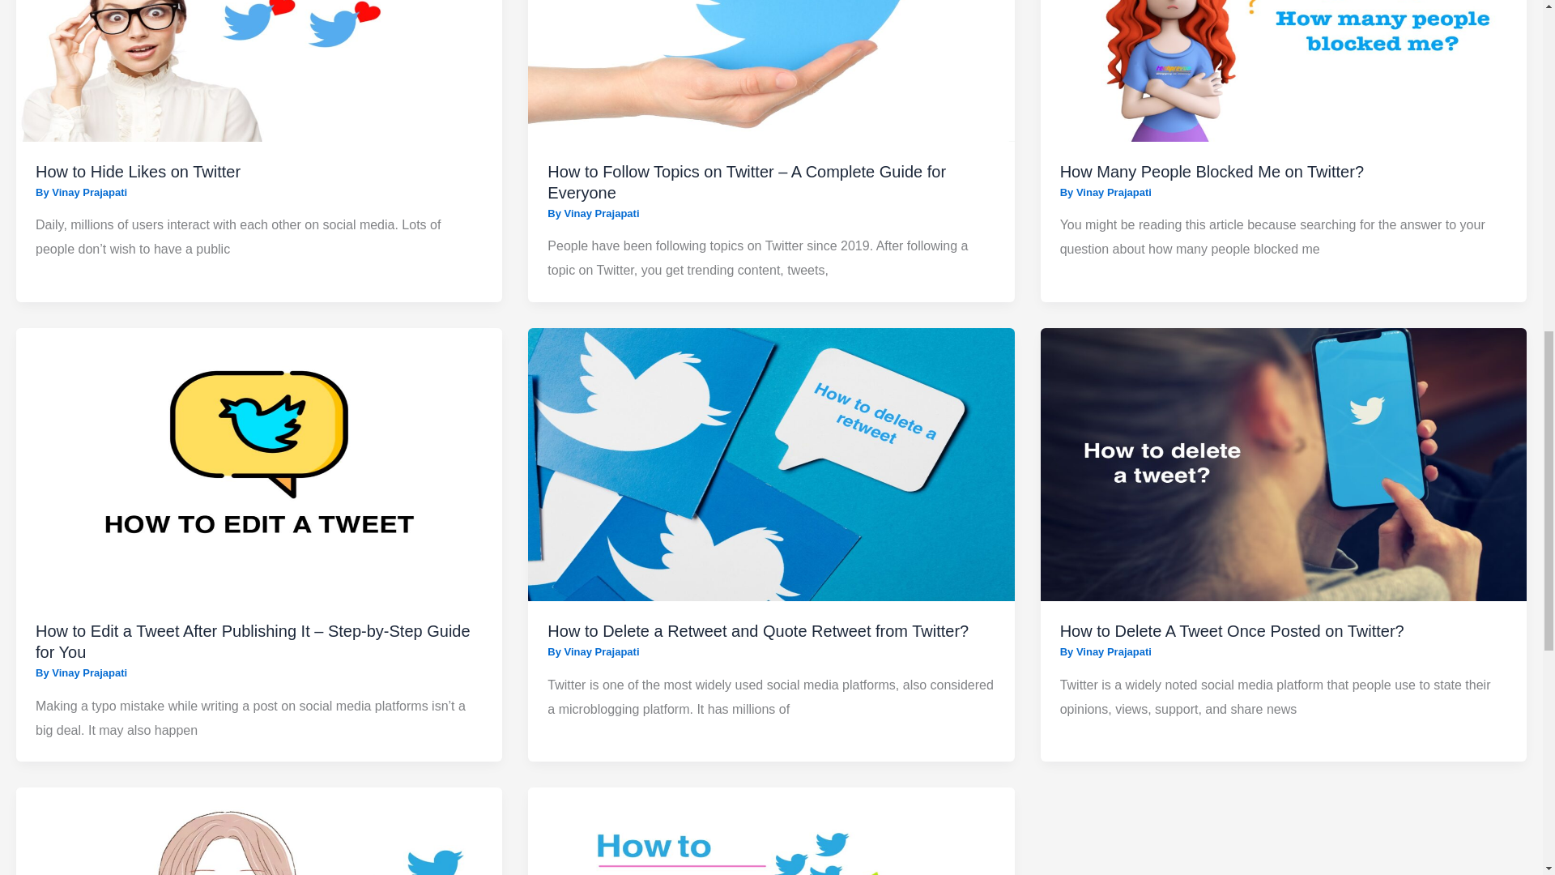  Describe the element at coordinates (601, 651) in the screenshot. I see `View all posts by Vinay Prajapati` at that location.